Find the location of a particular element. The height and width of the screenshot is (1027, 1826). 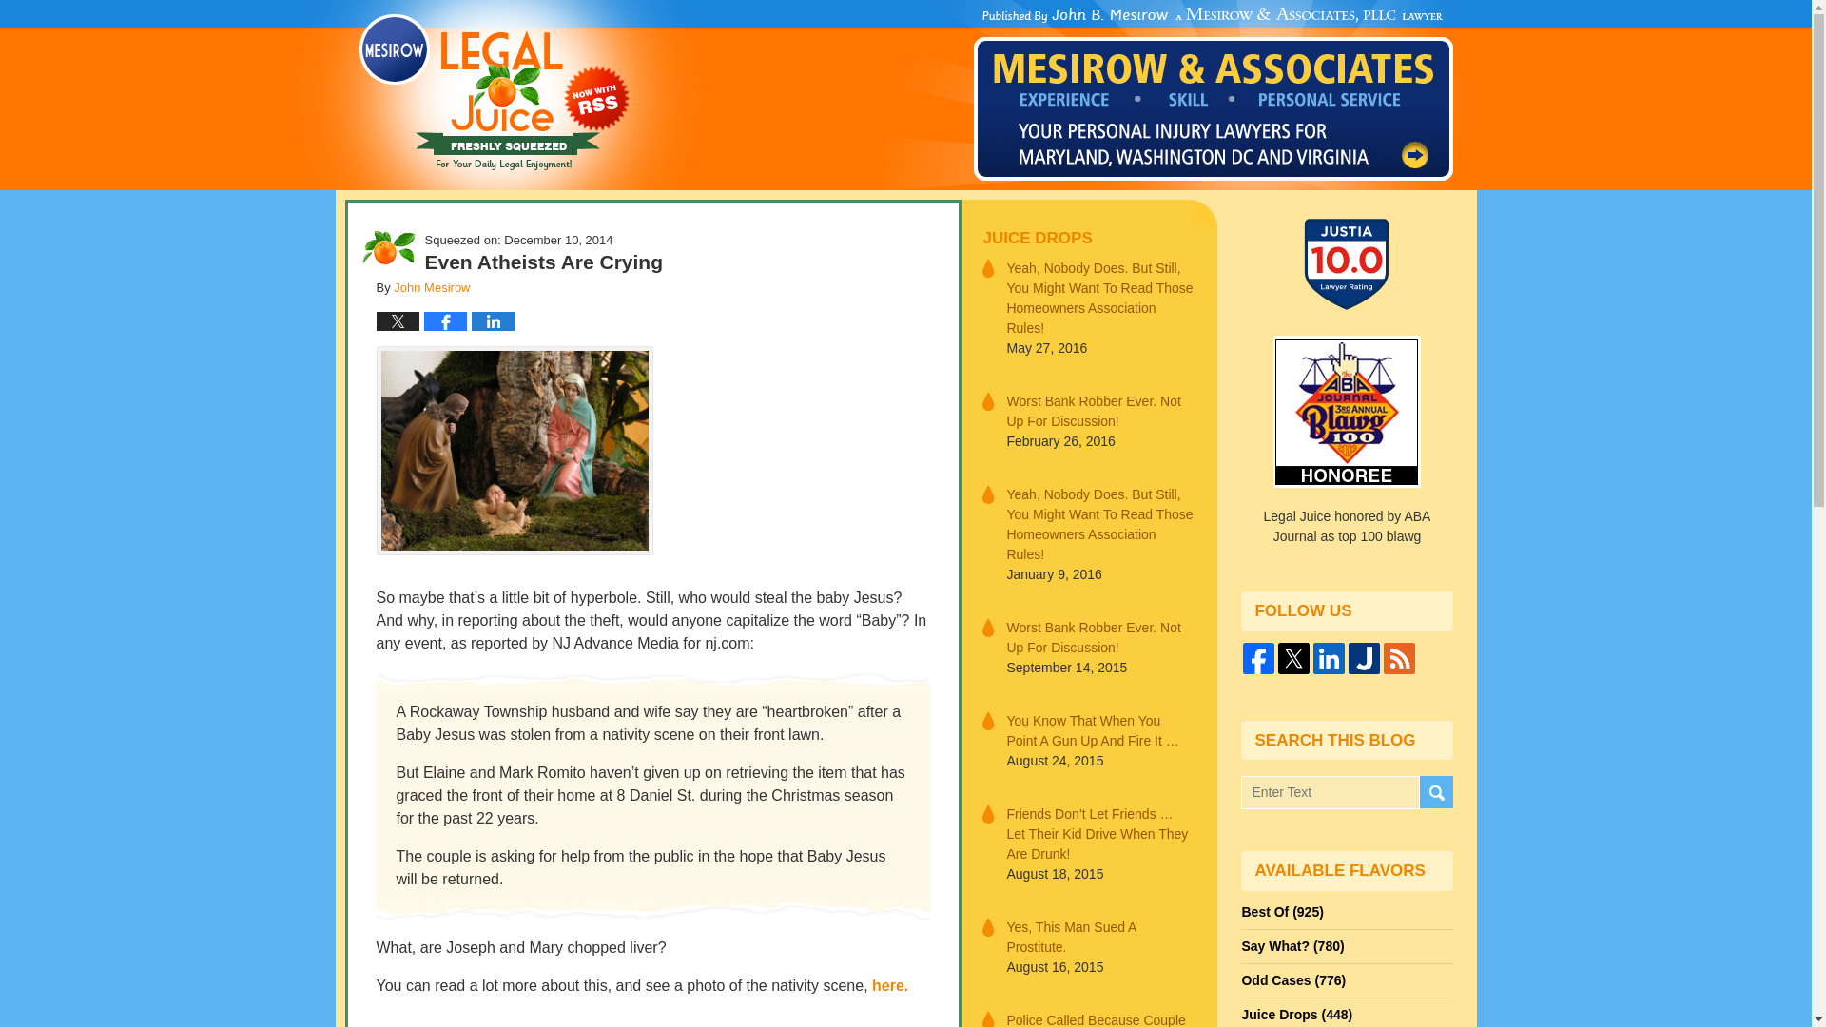

Worst Bank Robber Ever. Not Up For Discussion! is located at coordinates (1099, 411).